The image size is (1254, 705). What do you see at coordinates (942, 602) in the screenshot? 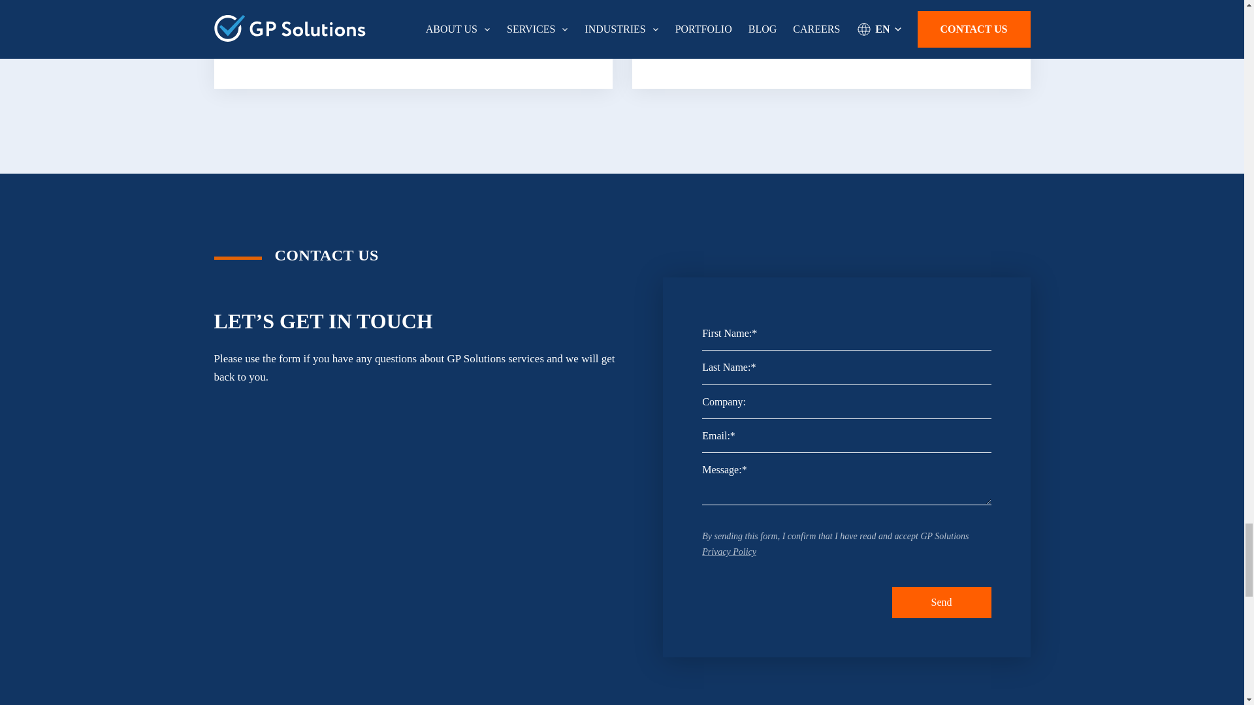
I see `Send` at bounding box center [942, 602].